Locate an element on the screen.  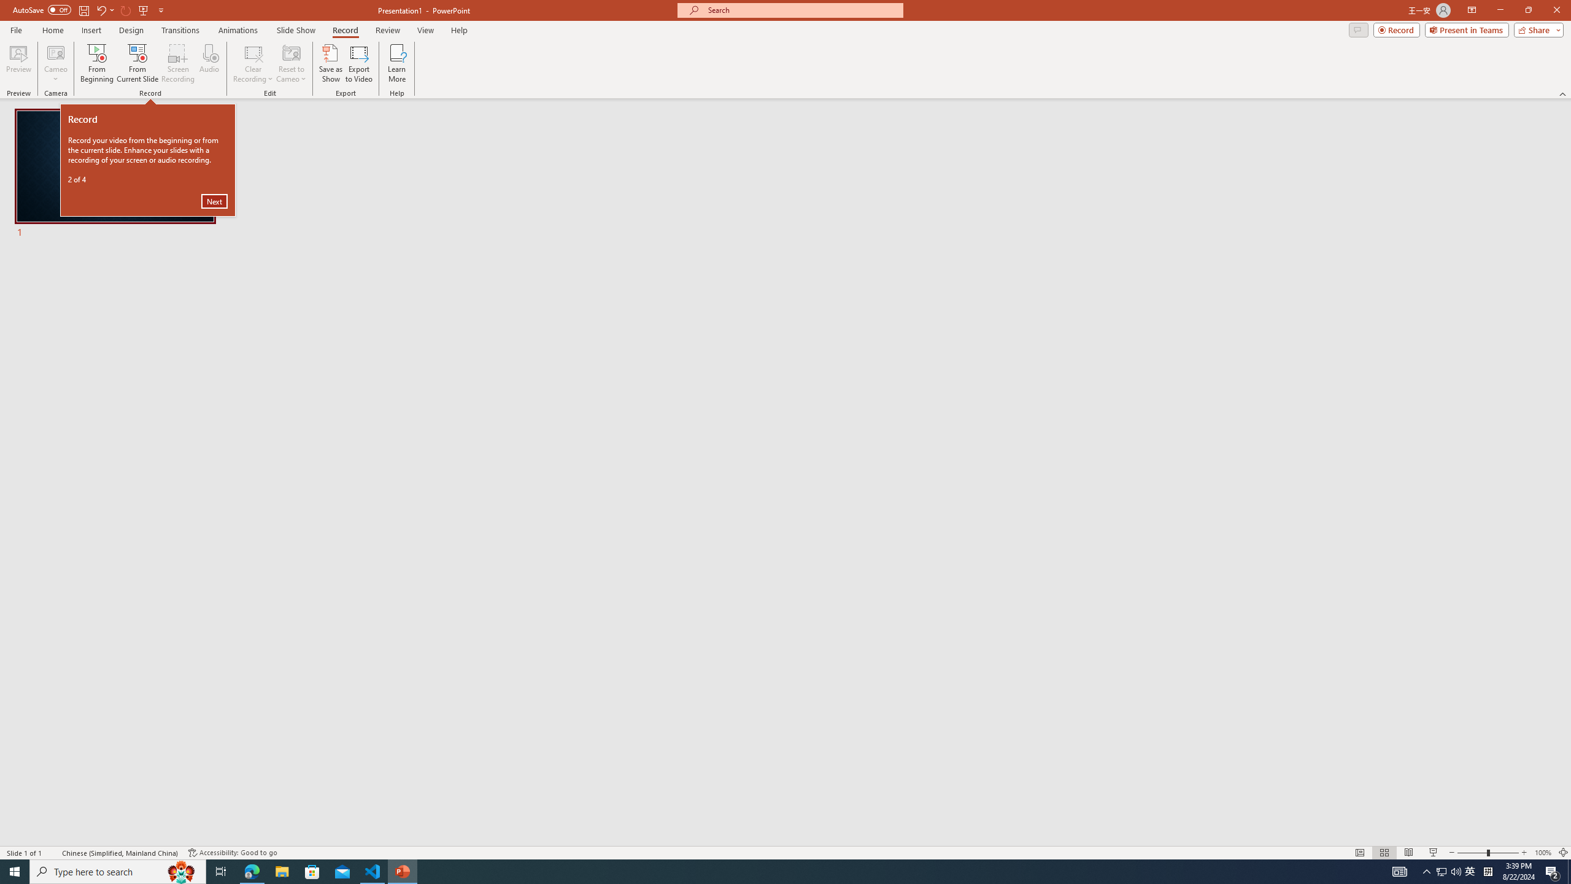
Restore Down is located at coordinates (1470, 872).